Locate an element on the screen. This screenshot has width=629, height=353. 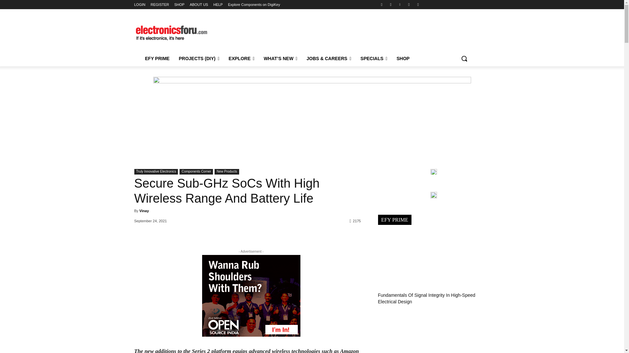
Twitter is located at coordinates (409, 4).